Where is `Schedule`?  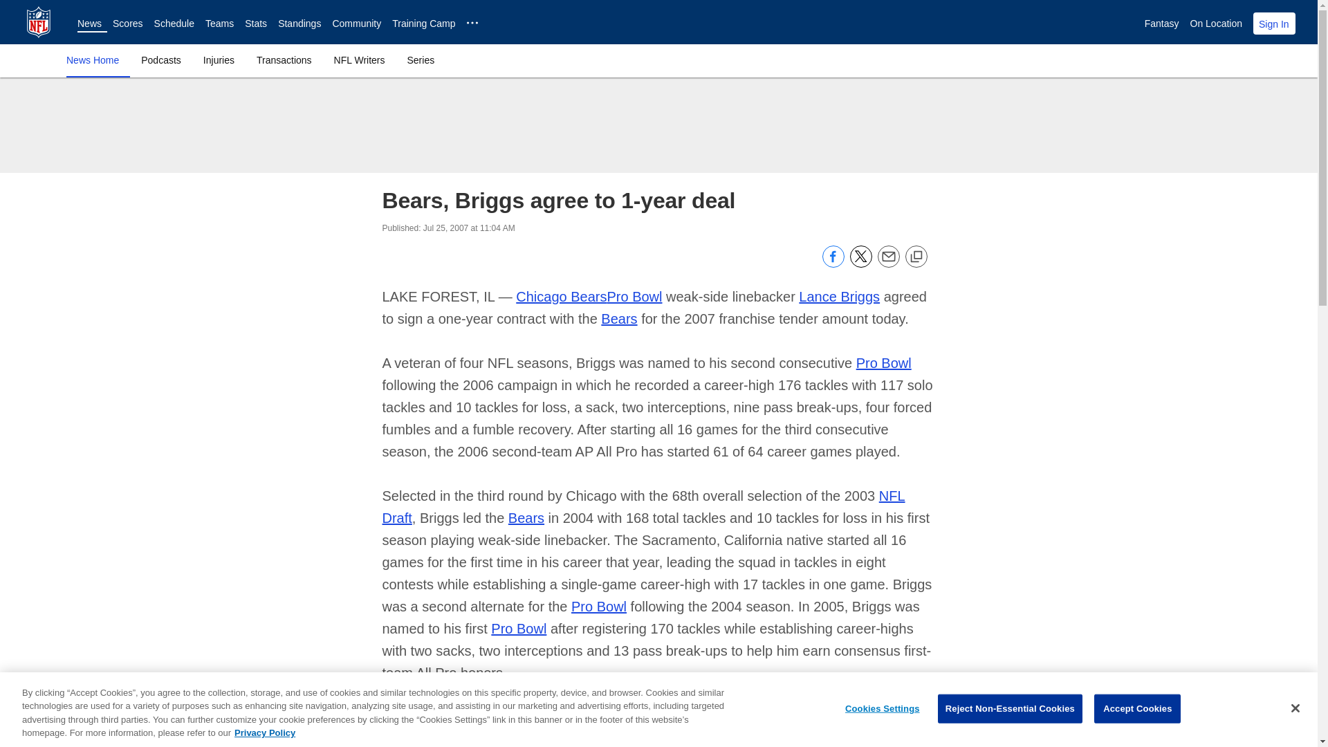
Schedule is located at coordinates (174, 24).